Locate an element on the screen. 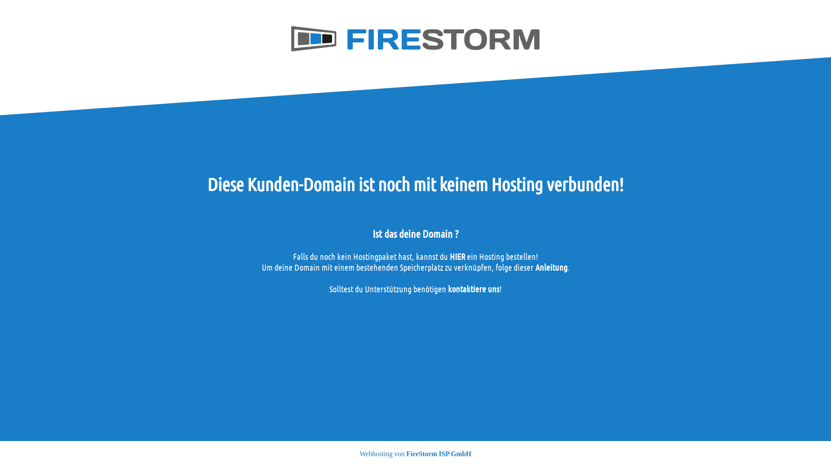  HIER is located at coordinates (457, 256).